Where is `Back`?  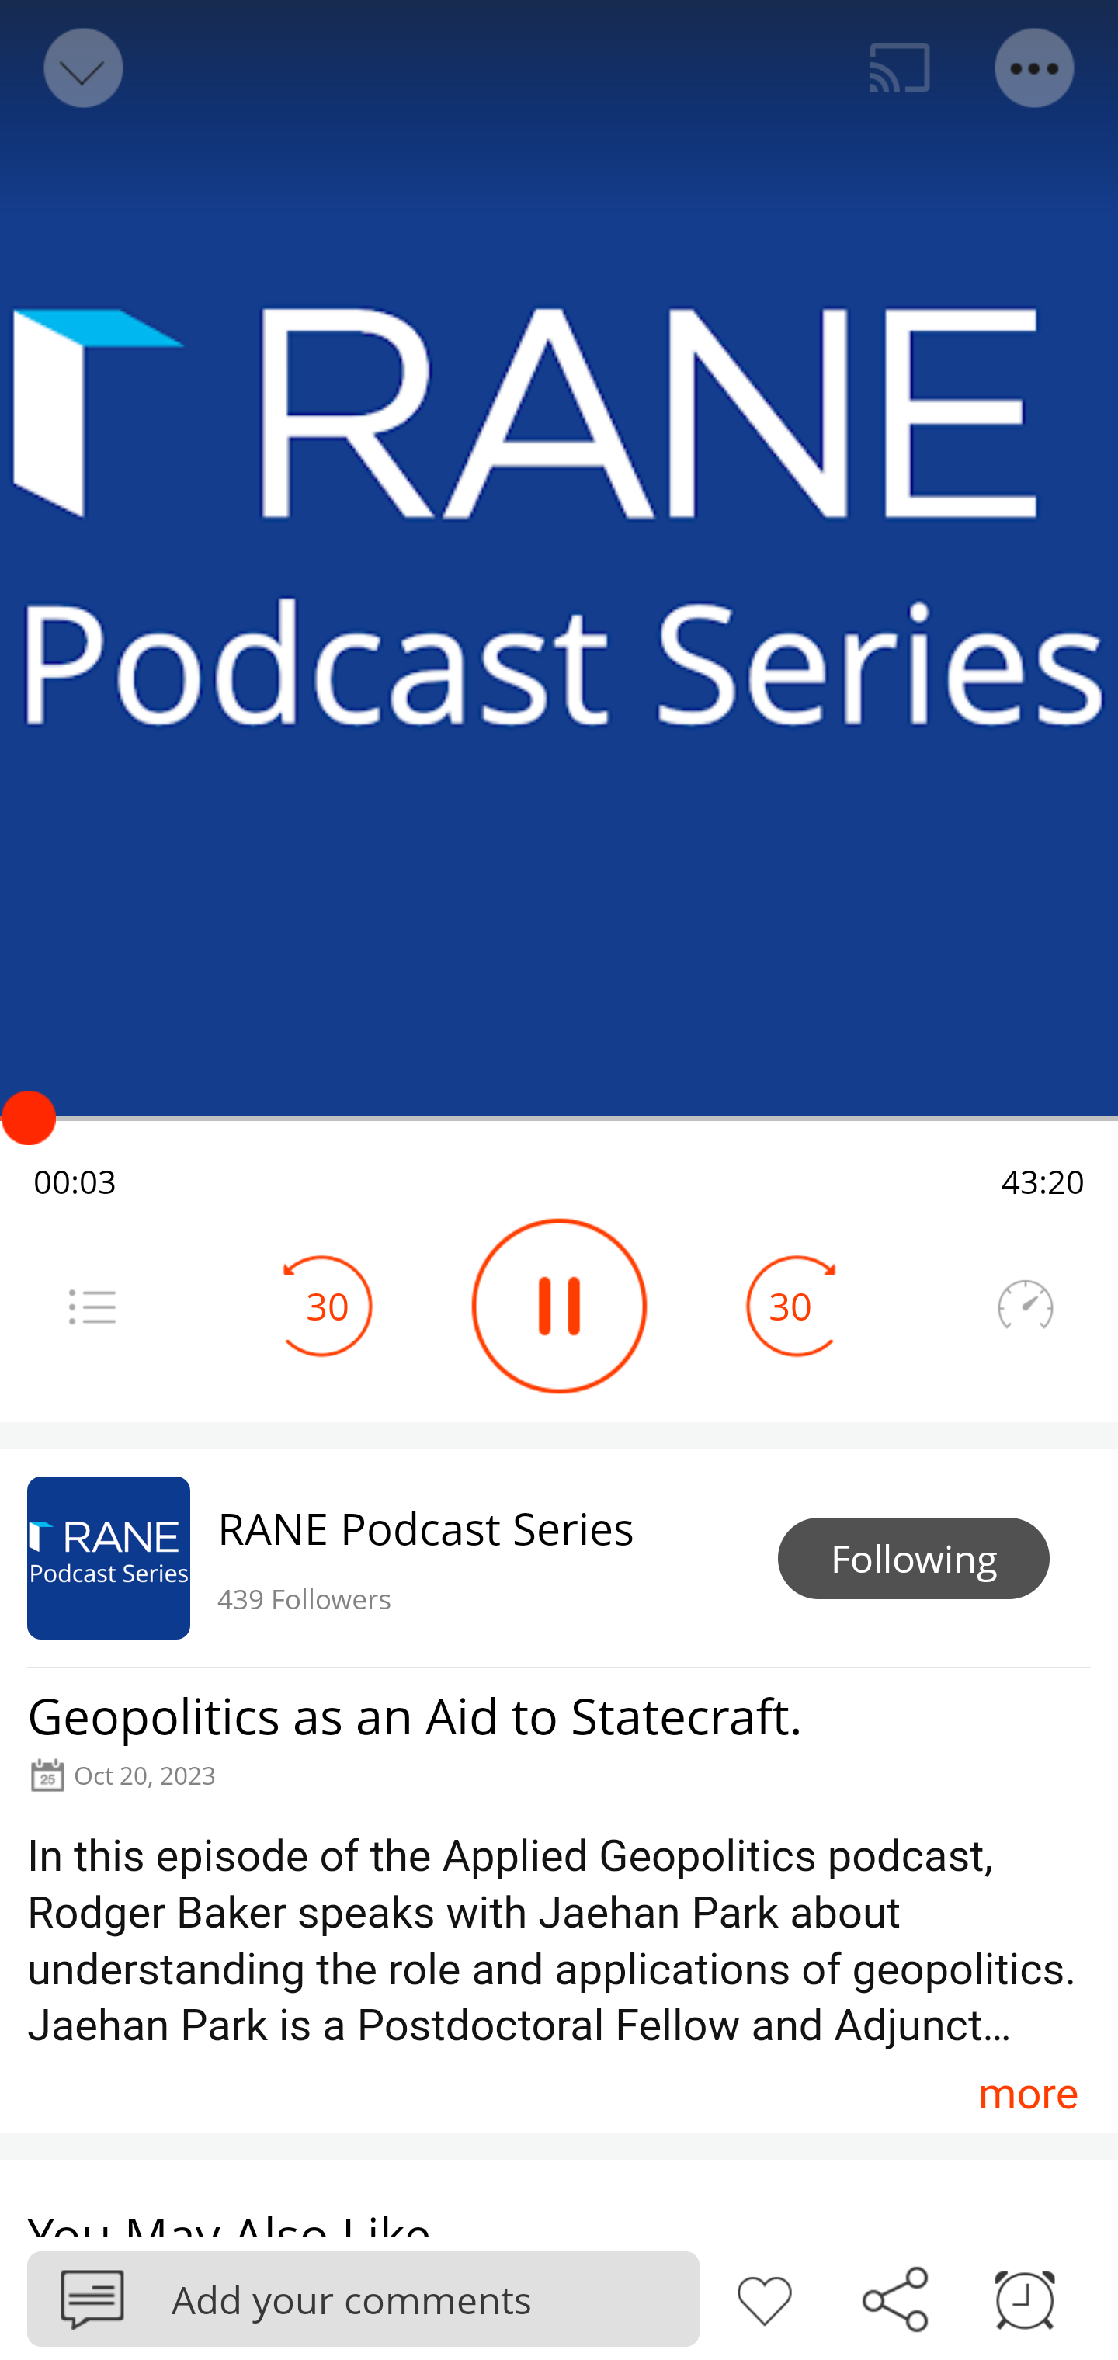 Back is located at coordinates (81, 68).